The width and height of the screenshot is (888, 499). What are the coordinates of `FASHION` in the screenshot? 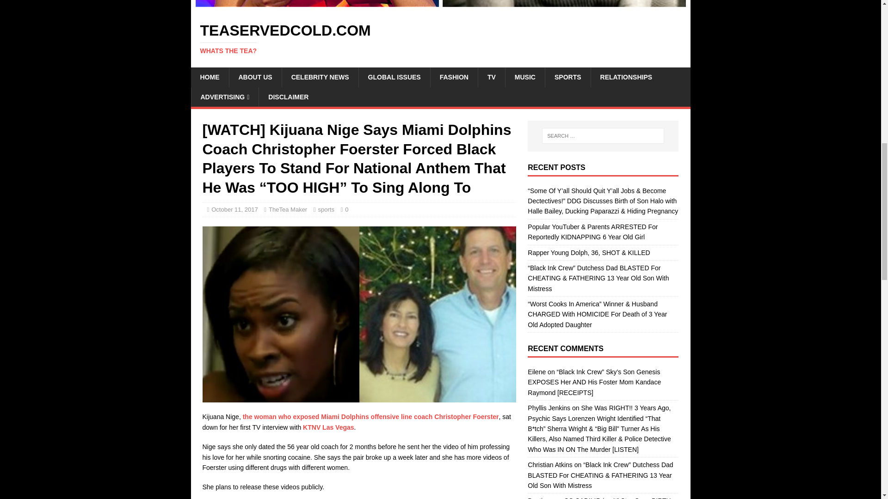 It's located at (525, 77).